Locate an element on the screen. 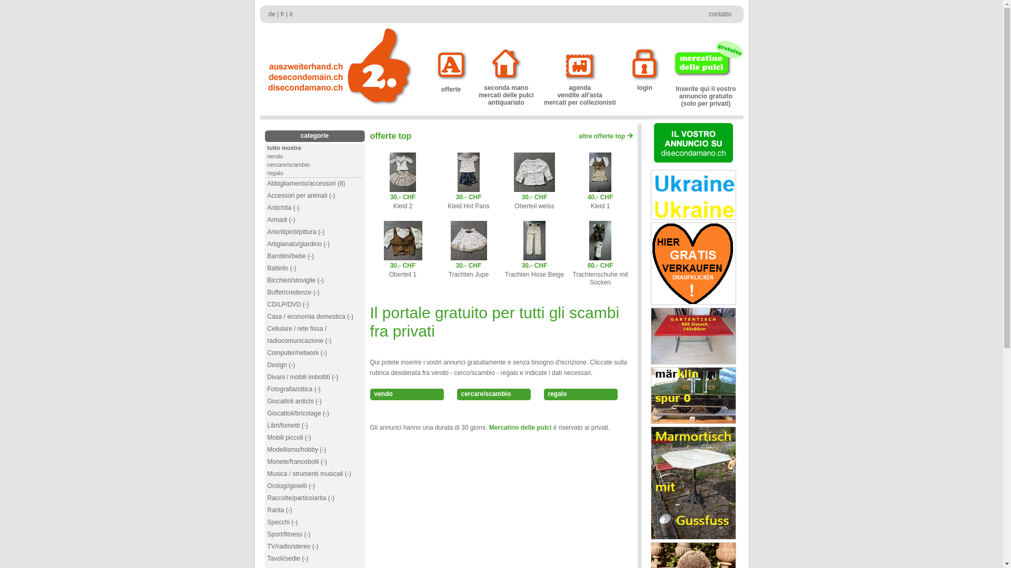 The width and height of the screenshot is (1011, 568). Bicchieri/stoviglie (-) is located at coordinates (296, 280).